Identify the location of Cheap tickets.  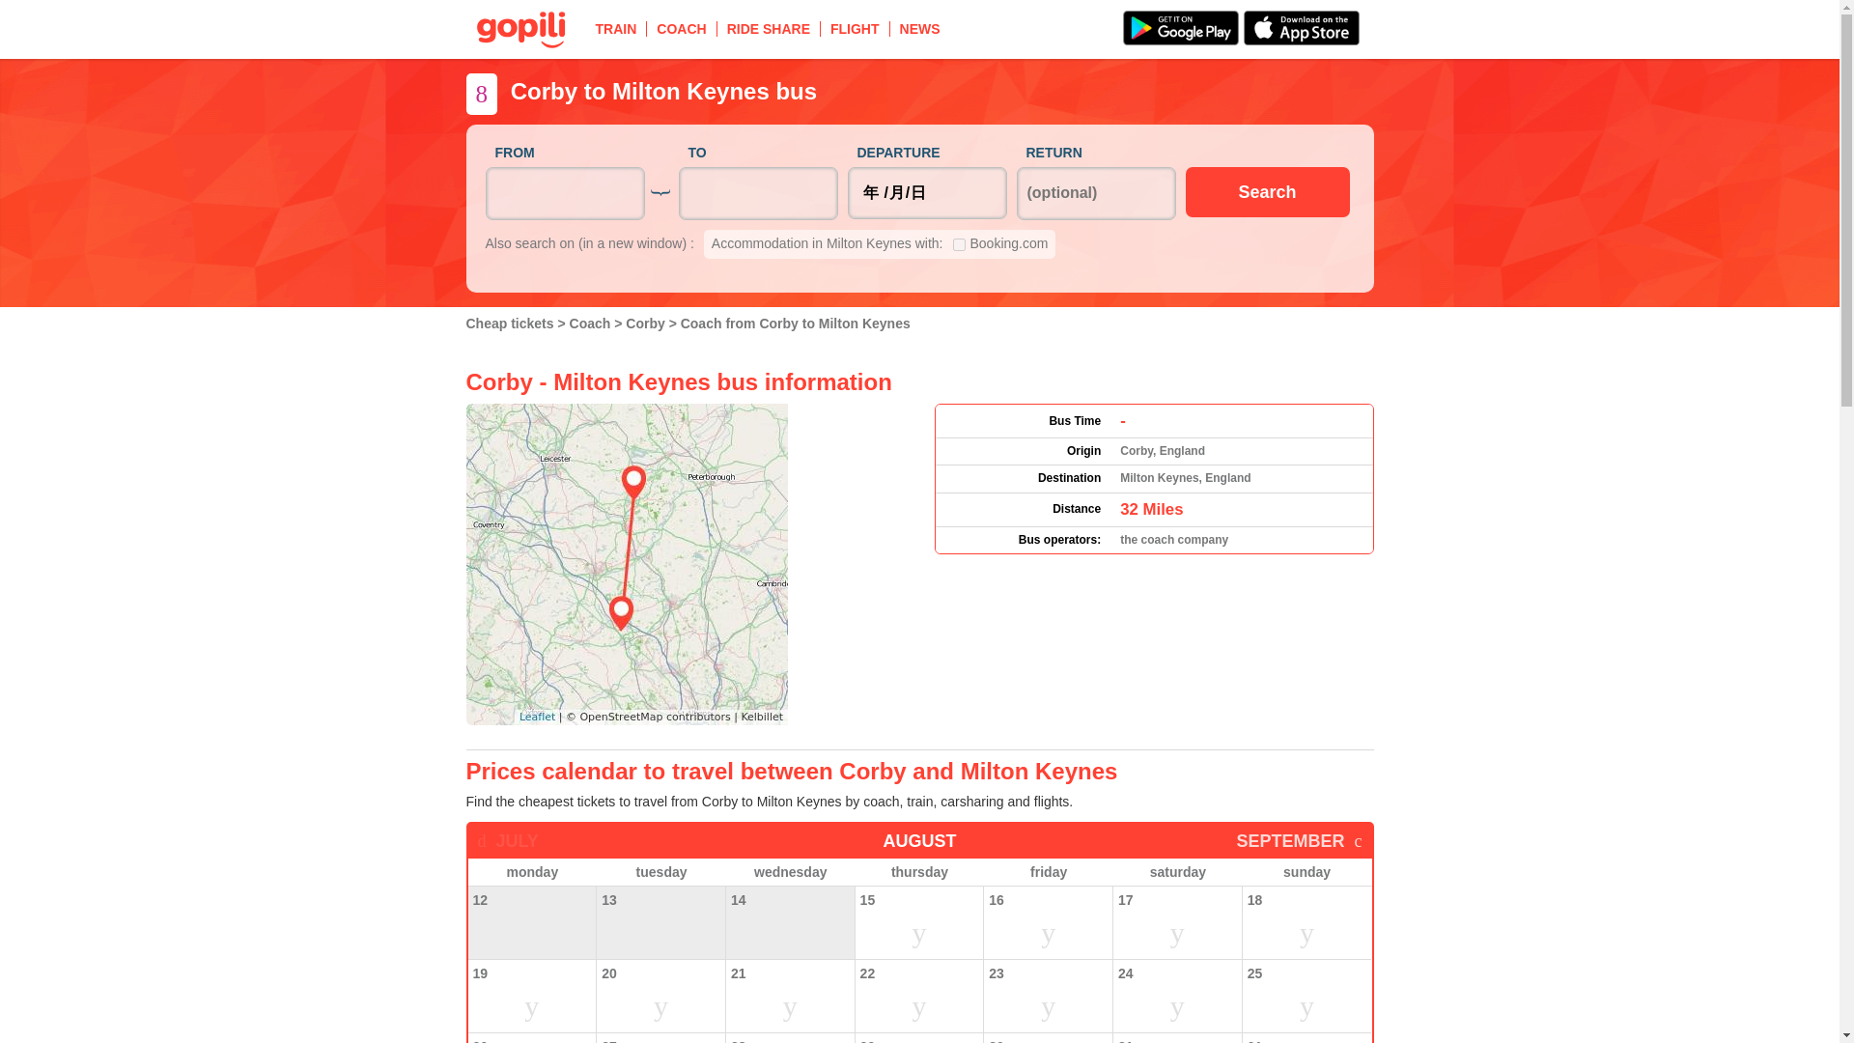
(511, 324).